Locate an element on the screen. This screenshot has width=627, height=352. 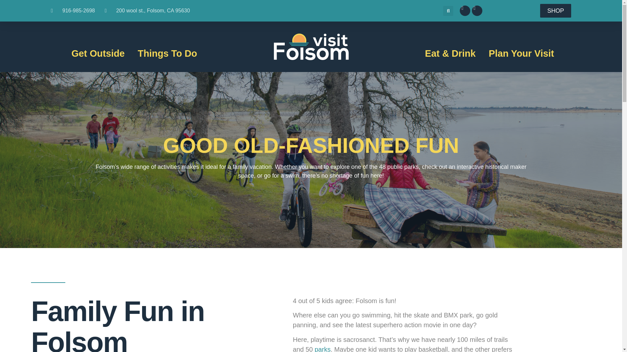
Things To Do is located at coordinates (167, 53).